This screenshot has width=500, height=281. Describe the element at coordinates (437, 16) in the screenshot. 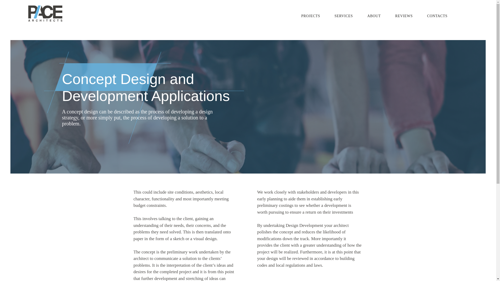

I see `CONTACTS` at that location.